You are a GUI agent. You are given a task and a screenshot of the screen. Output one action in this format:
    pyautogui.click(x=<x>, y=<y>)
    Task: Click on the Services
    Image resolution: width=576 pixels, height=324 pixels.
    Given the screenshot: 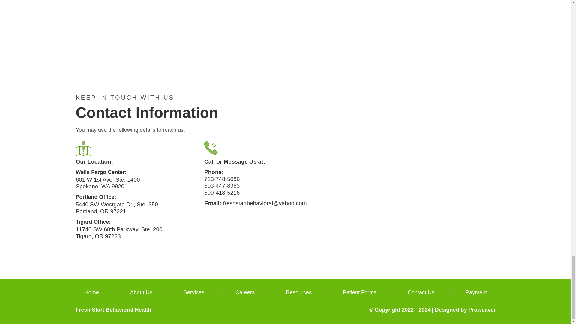 What is the action you would take?
    pyautogui.click(x=194, y=292)
    